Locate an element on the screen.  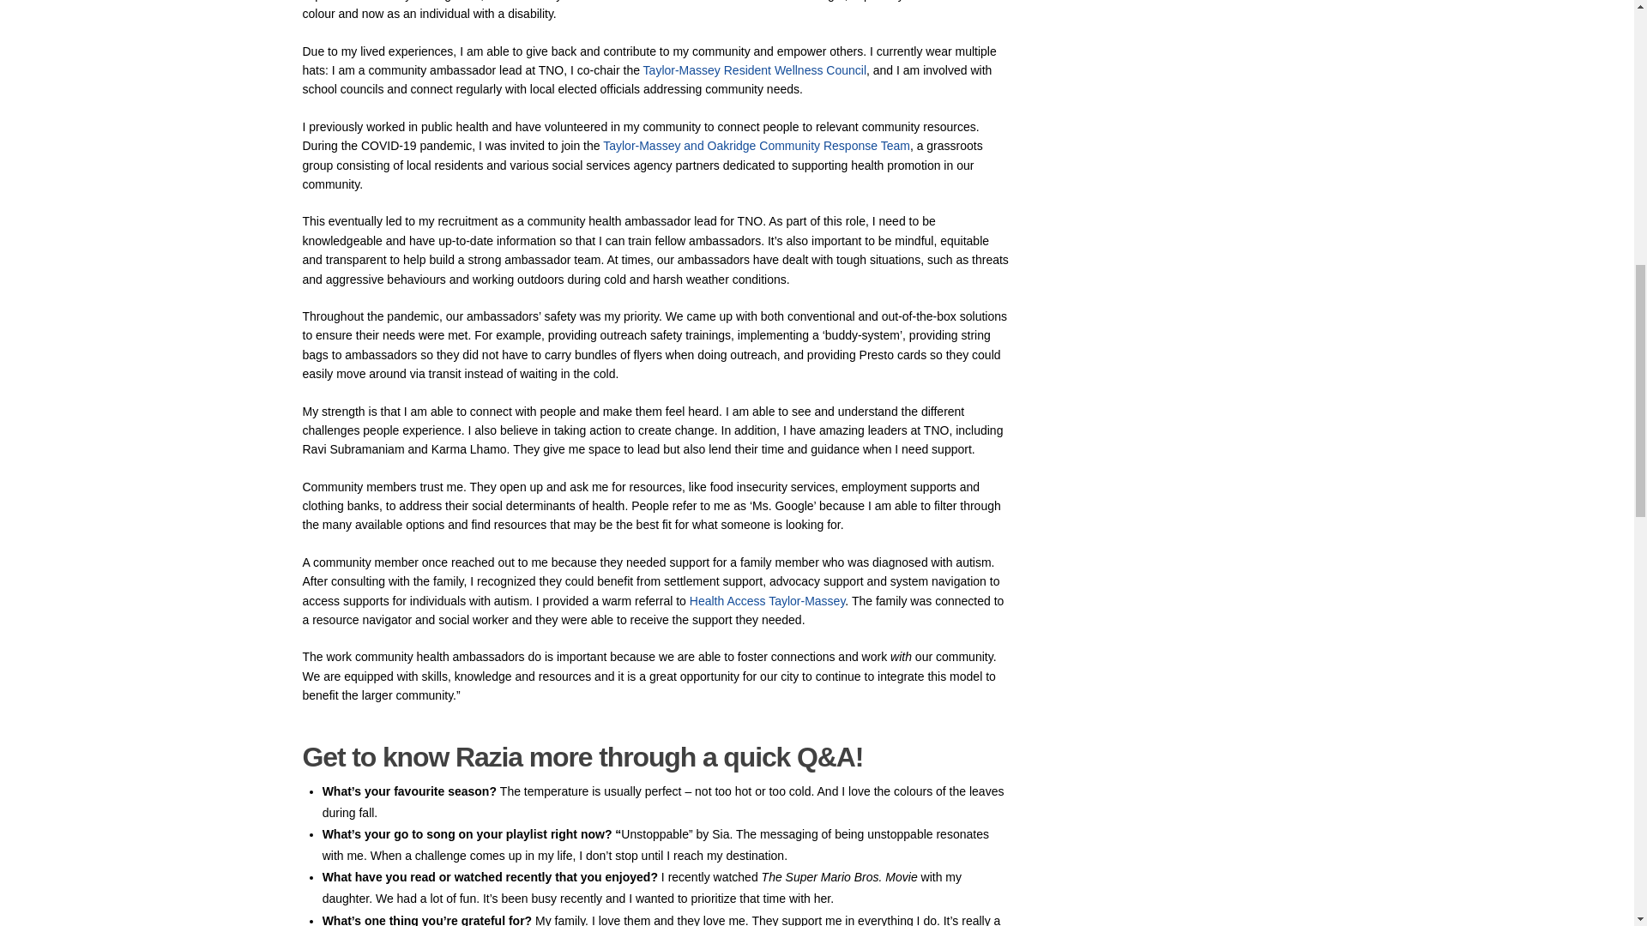
Health Access Taylor-Massey is located at coordinates (768, 600).